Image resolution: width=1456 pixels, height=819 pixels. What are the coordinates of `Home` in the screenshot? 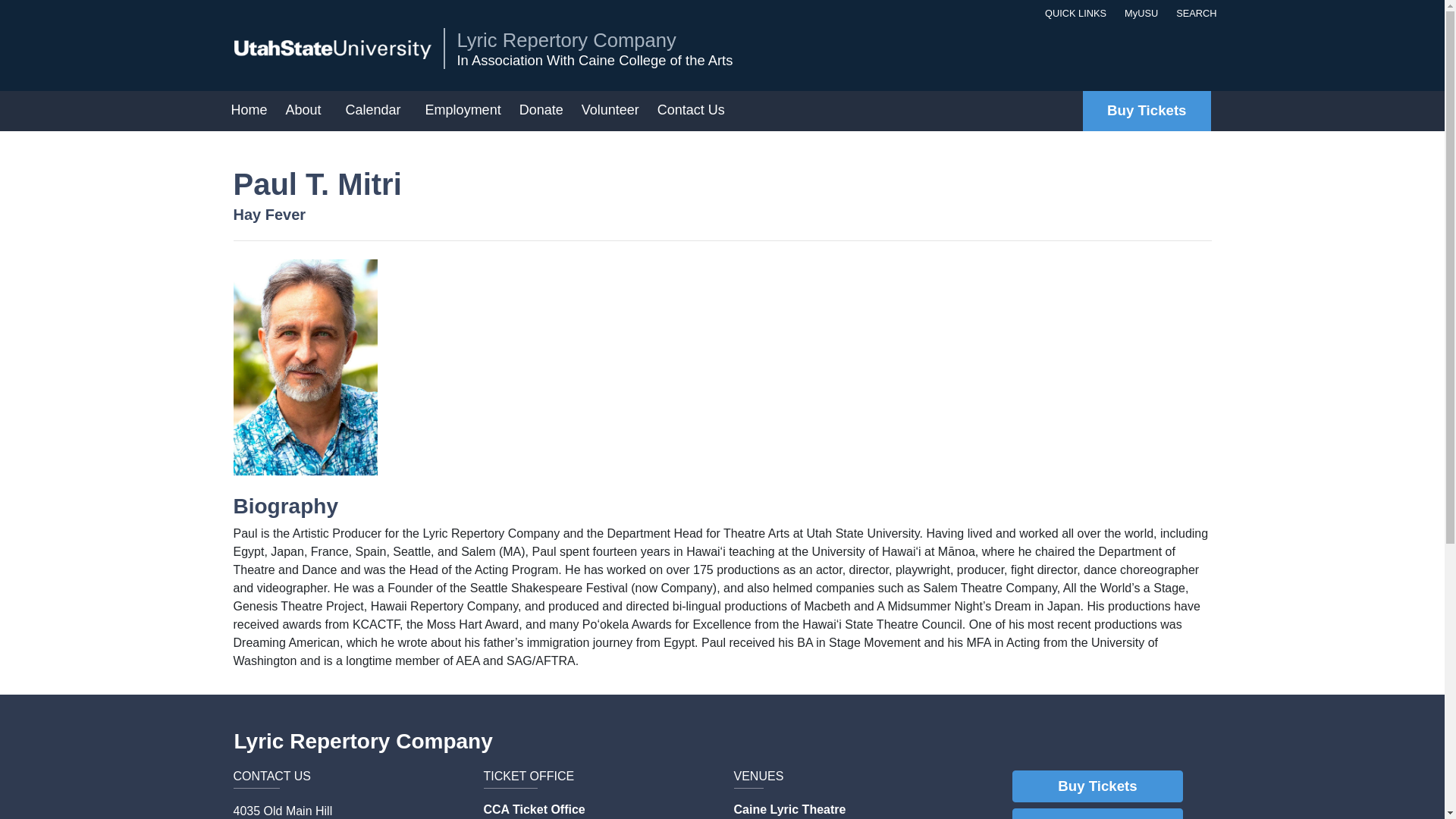 It's located at (249, 111).